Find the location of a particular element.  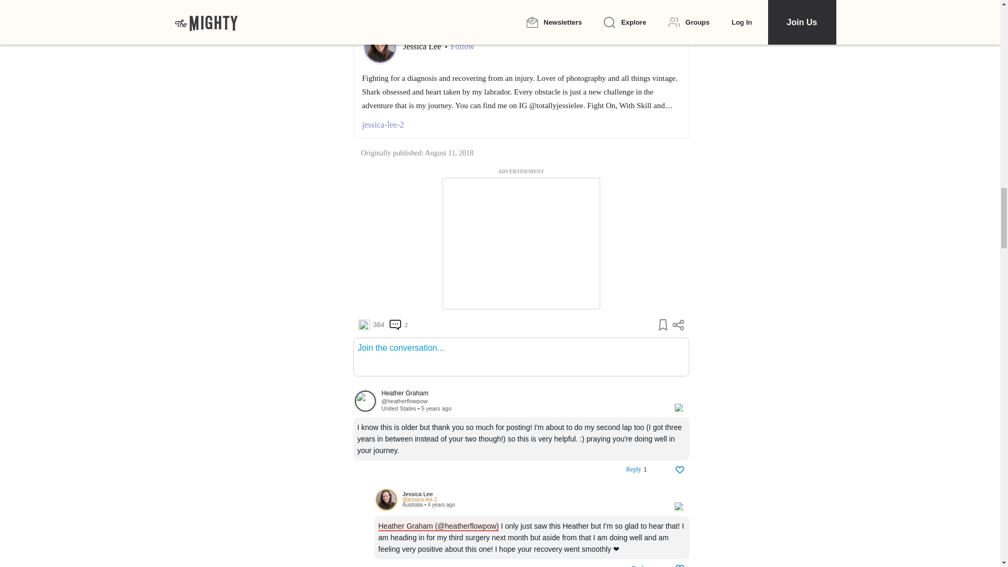

384 is located at coordinates (371, 324).